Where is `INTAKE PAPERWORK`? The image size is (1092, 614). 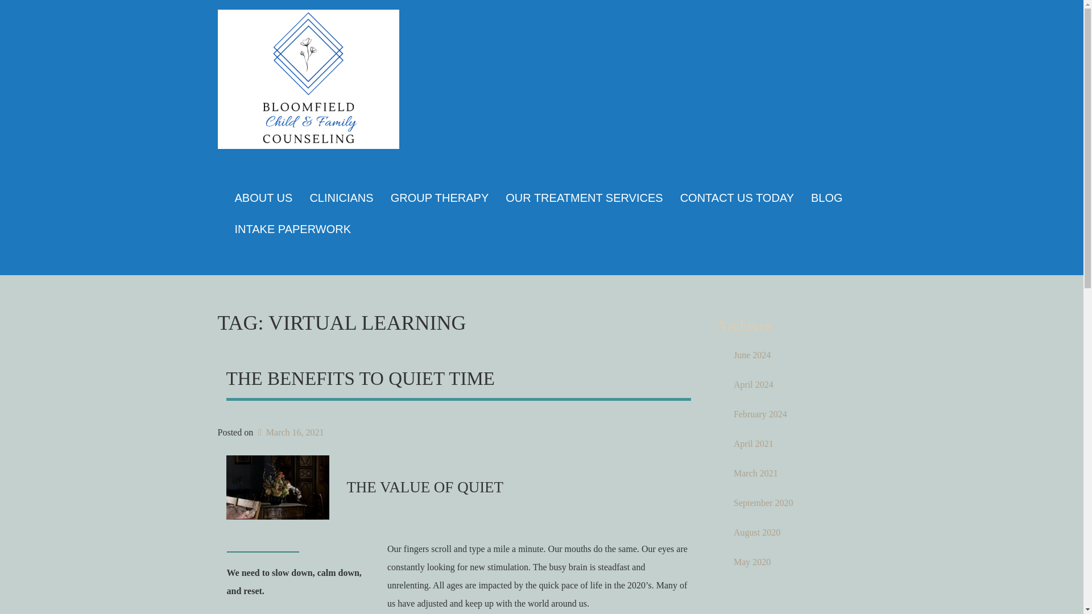
INTAKE PAPERWORK is located at coordinates (292, 229).